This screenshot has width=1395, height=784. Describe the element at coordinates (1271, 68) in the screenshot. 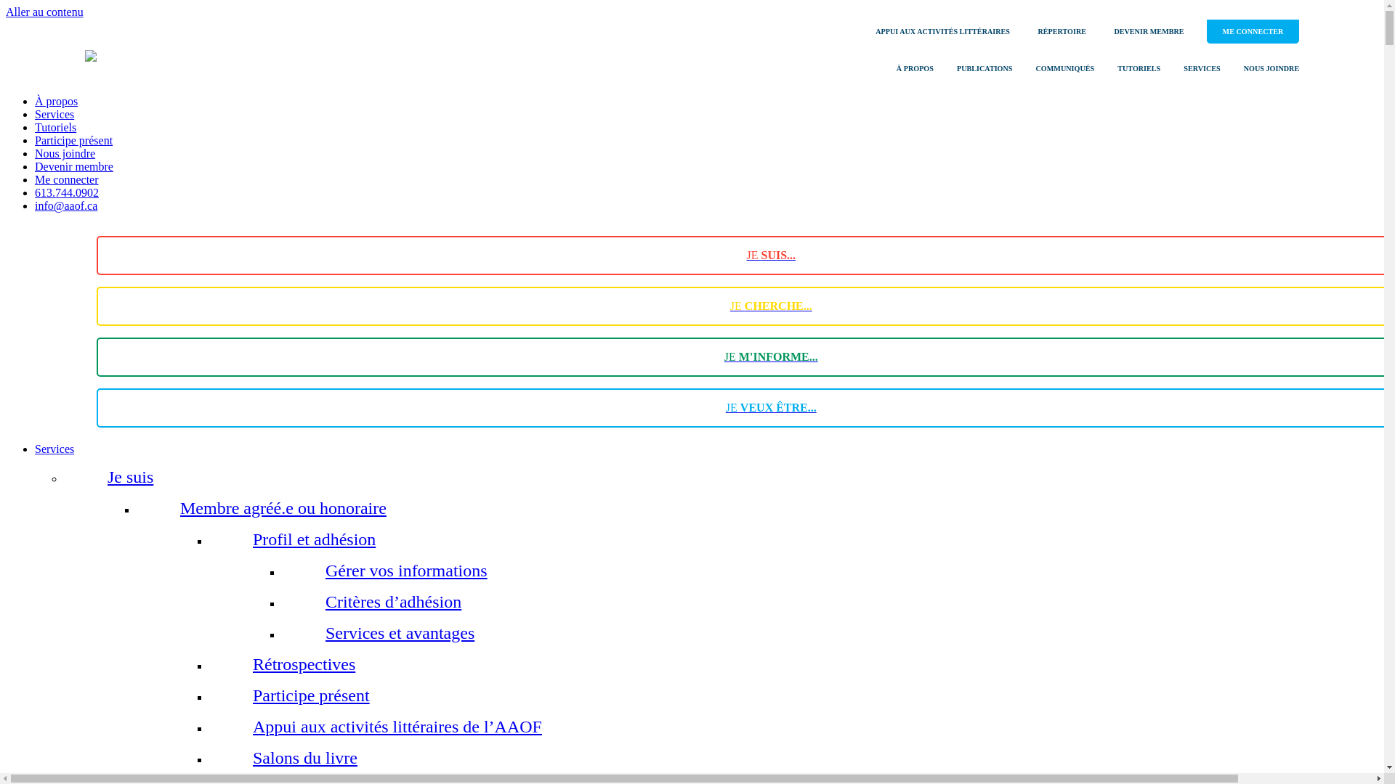

I see `NOUS JOINDRE` at that location.